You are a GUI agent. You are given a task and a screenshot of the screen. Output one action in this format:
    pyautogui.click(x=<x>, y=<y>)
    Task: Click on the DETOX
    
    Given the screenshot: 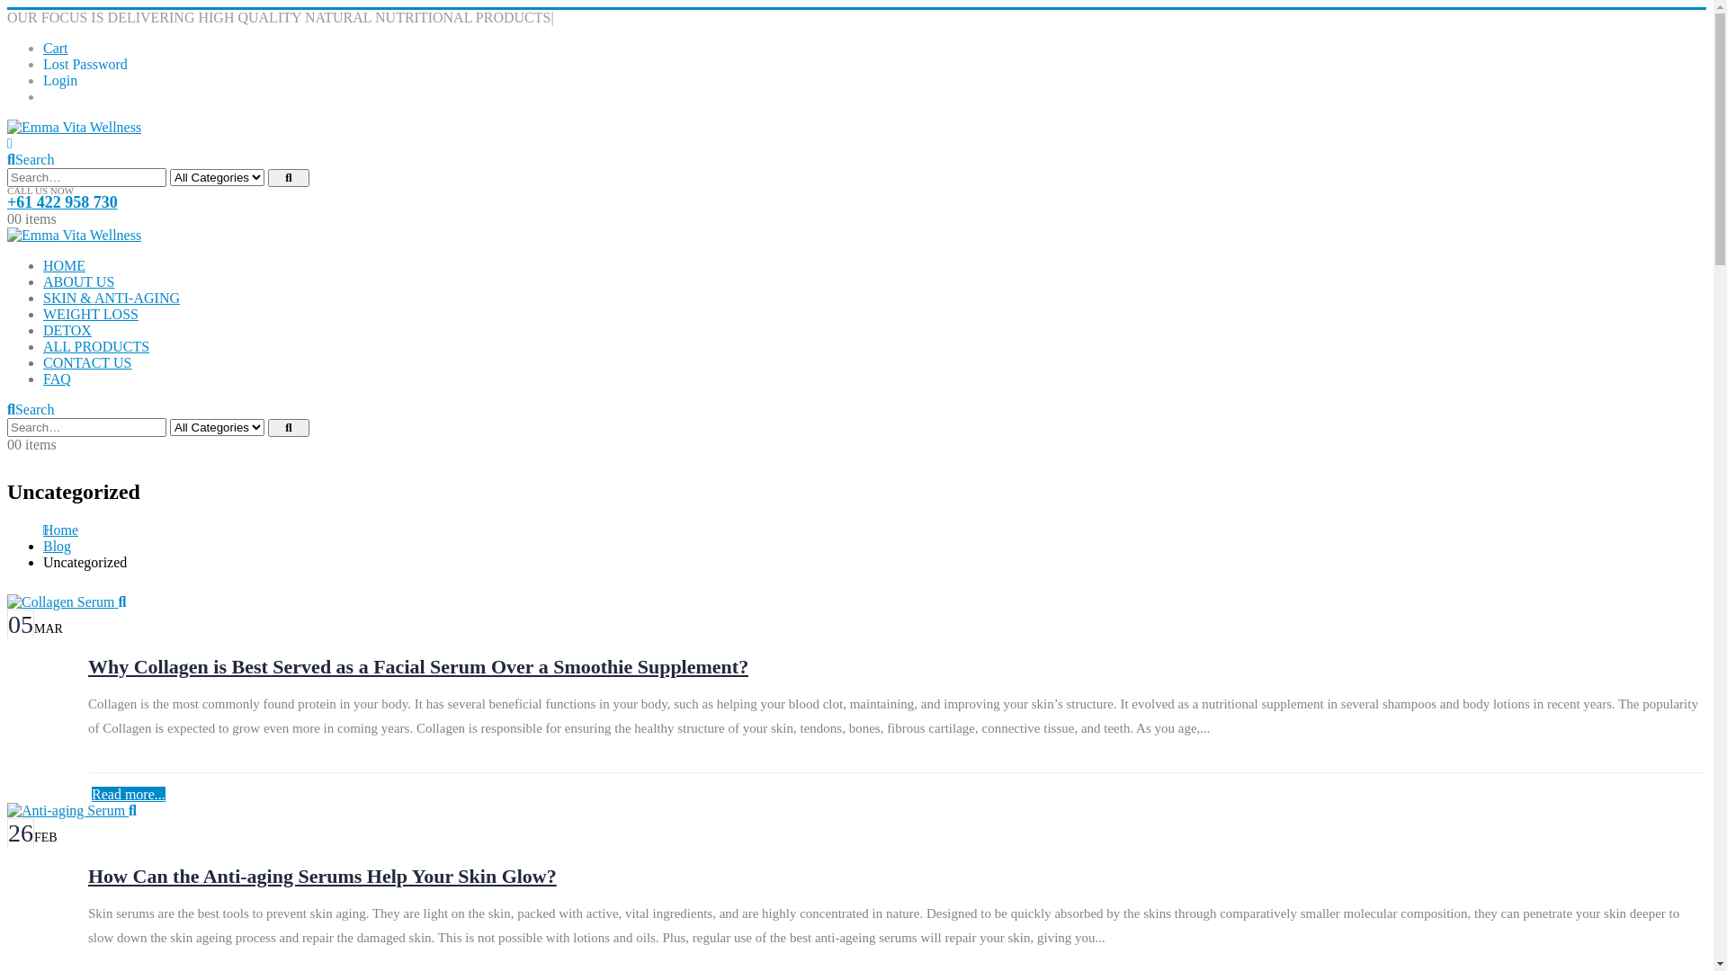 What is the action you would take?
    pyautogui.click(x=67, y=331)
    